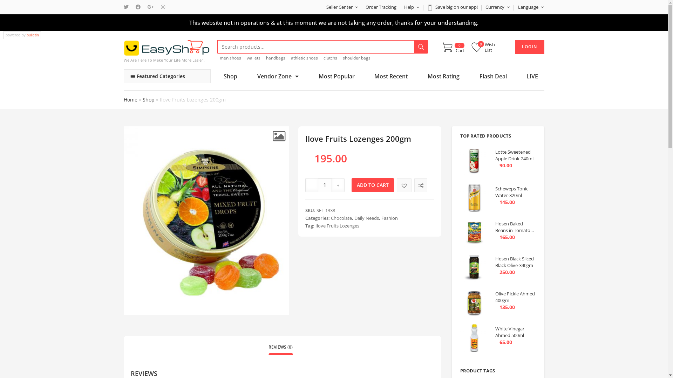 This screenshot has width=673, height=378. What do you see at coordinates (276, 58) in the screenshot?
I see `handbags` at bounding box center [276, 58].